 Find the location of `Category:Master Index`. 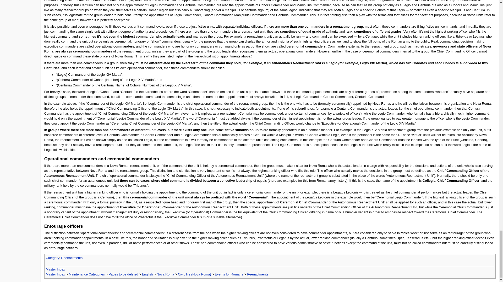

Category:Master Index is located at coordinates (55, 274).